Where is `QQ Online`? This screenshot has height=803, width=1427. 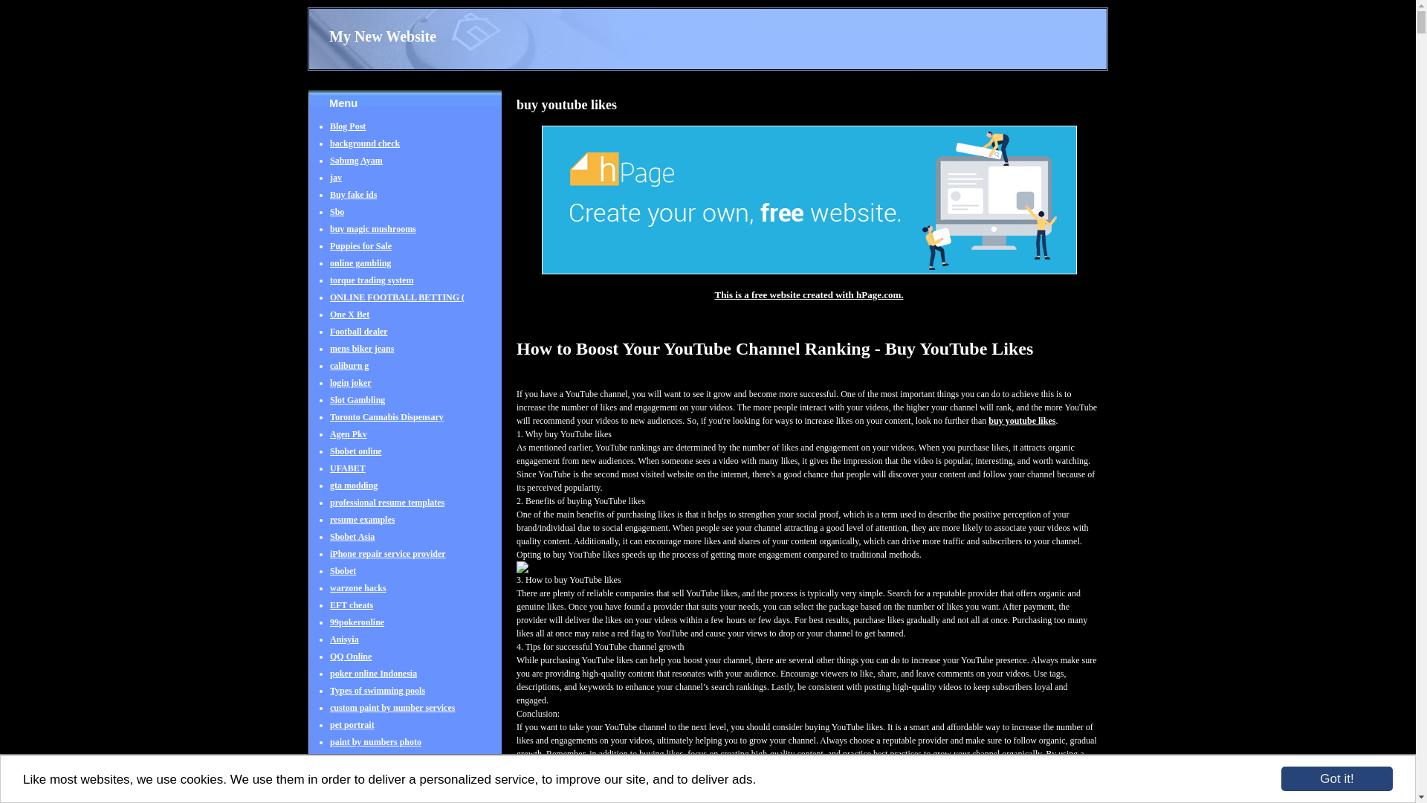 QQ Online is located at coordinates (350, 663).